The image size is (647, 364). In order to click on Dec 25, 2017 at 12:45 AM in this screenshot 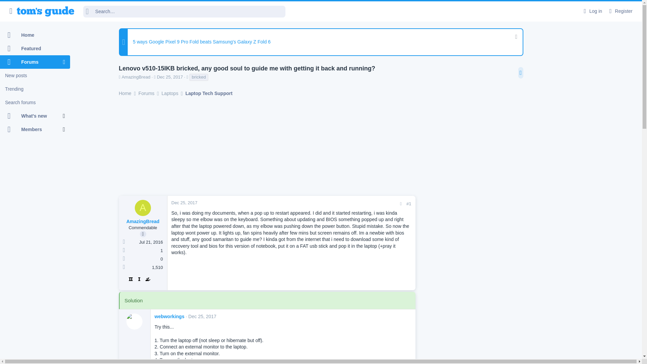, I will do `click(184, 203)`.